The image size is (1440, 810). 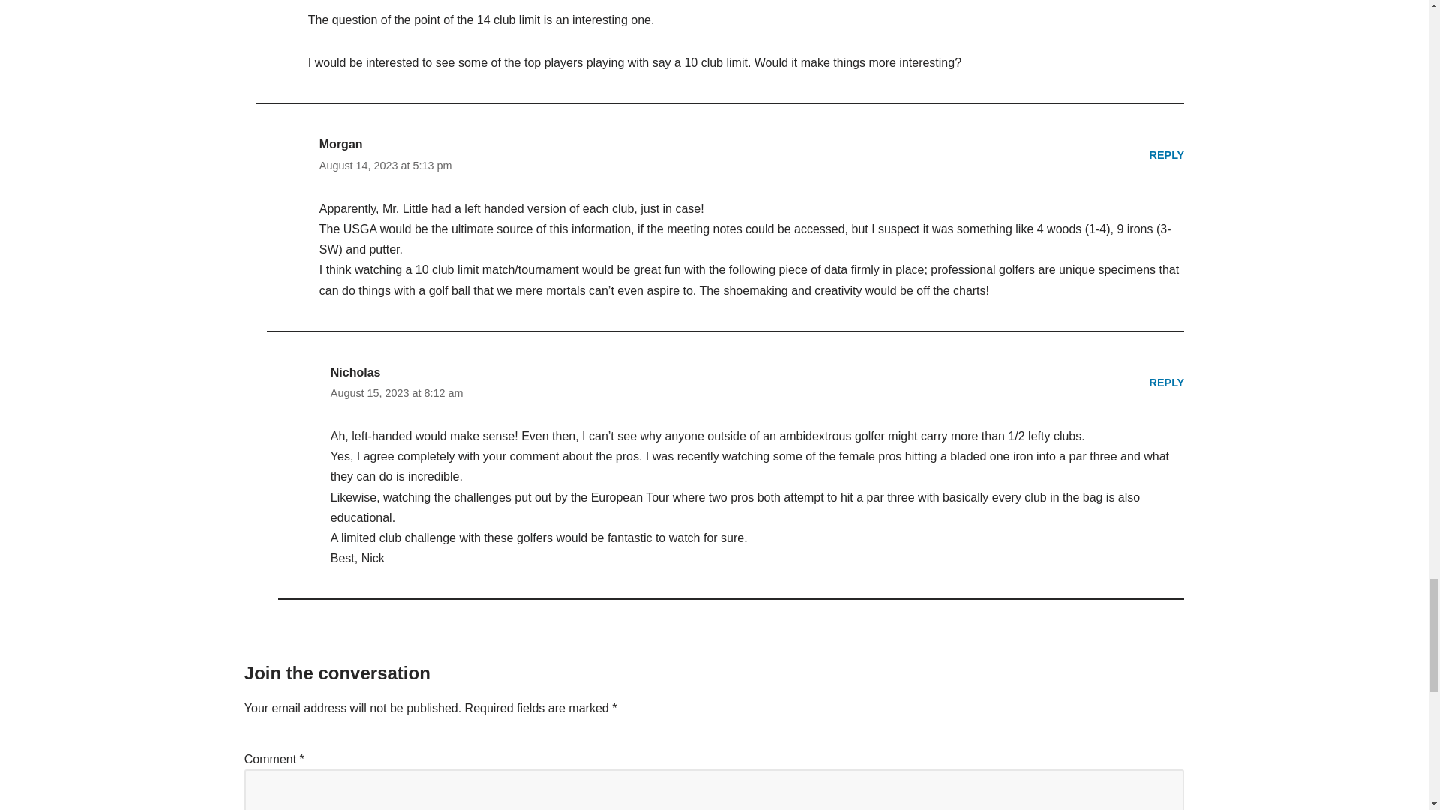 What do you see at coordinates (1167, 154) in the screenshot?
I see `REPLY` at bounding box center [1167, 154].